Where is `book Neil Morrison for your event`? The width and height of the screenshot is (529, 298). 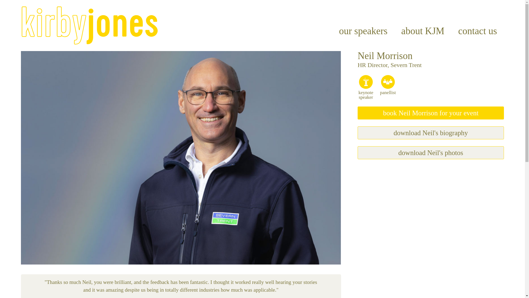
book Neil Morrison for your event is located at coordinates (431, 113).